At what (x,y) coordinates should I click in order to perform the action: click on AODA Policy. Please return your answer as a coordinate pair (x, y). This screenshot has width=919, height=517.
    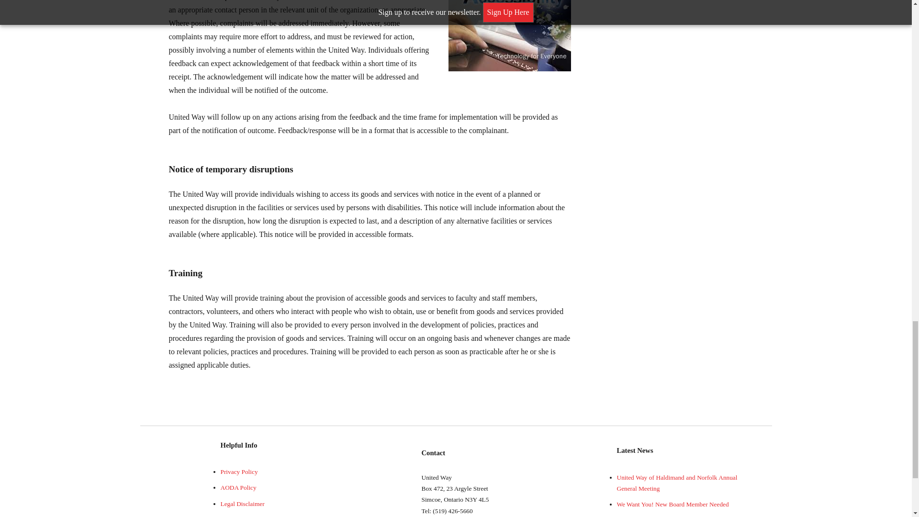
    Looking at the image, I should click on (238, 487).